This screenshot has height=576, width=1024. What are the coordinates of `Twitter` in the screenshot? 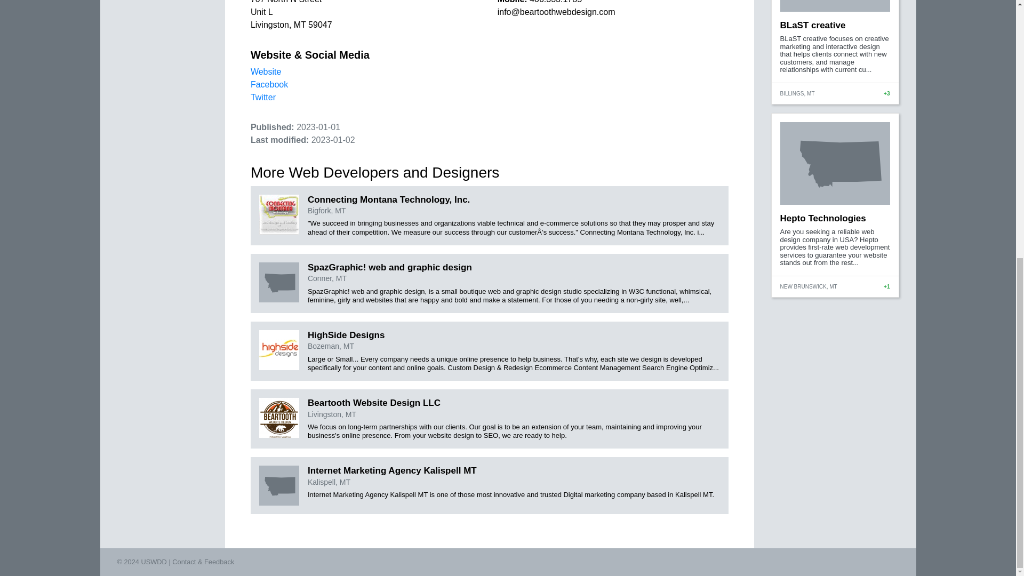 It's located at (263, 97).